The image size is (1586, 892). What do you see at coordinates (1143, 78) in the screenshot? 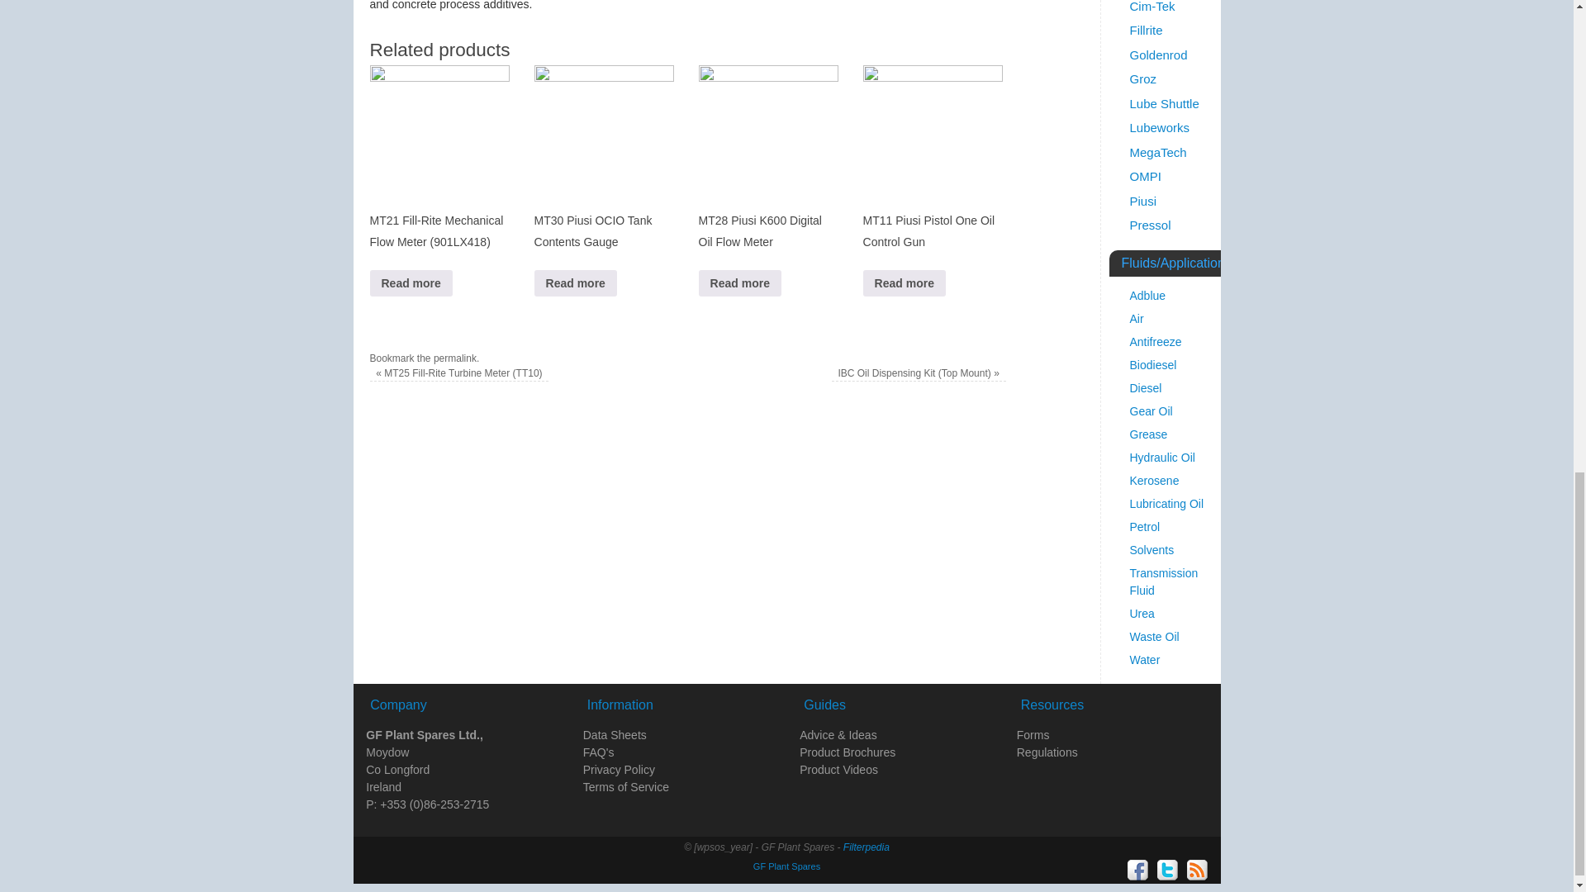
I see `2 topics` at bounding box center [1143, 78].